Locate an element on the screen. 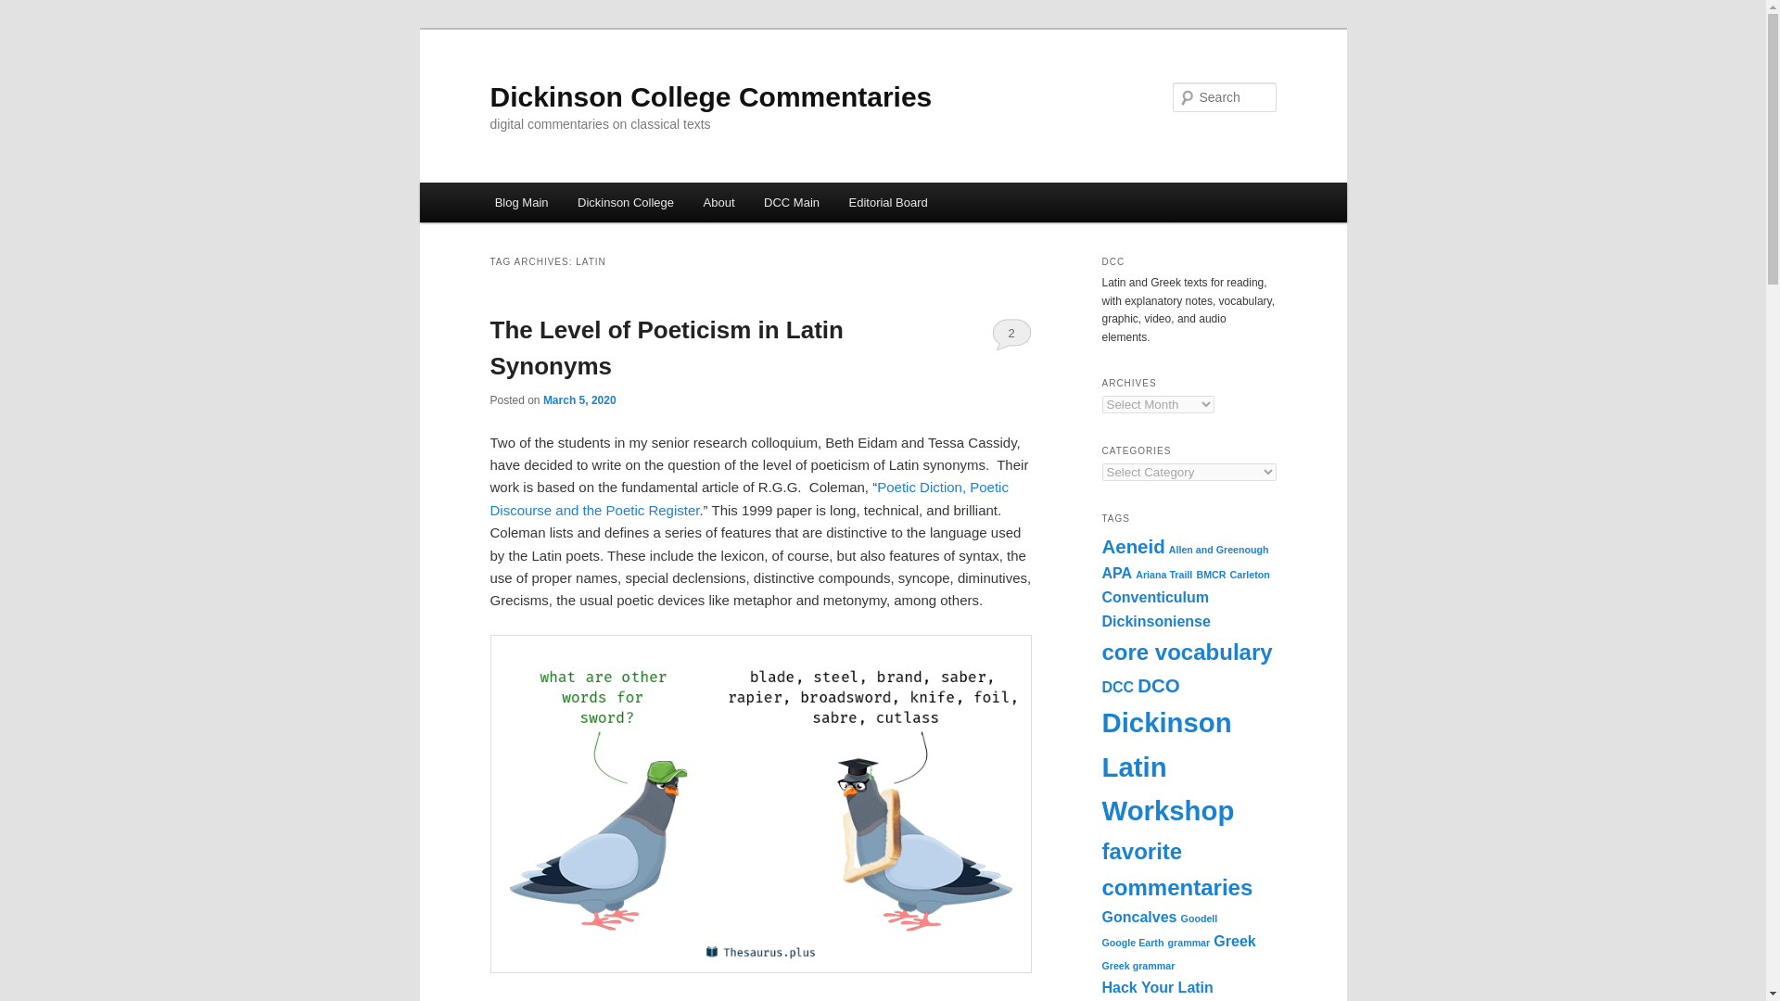  March 5, 2020 is located at coordinates (578, 400).